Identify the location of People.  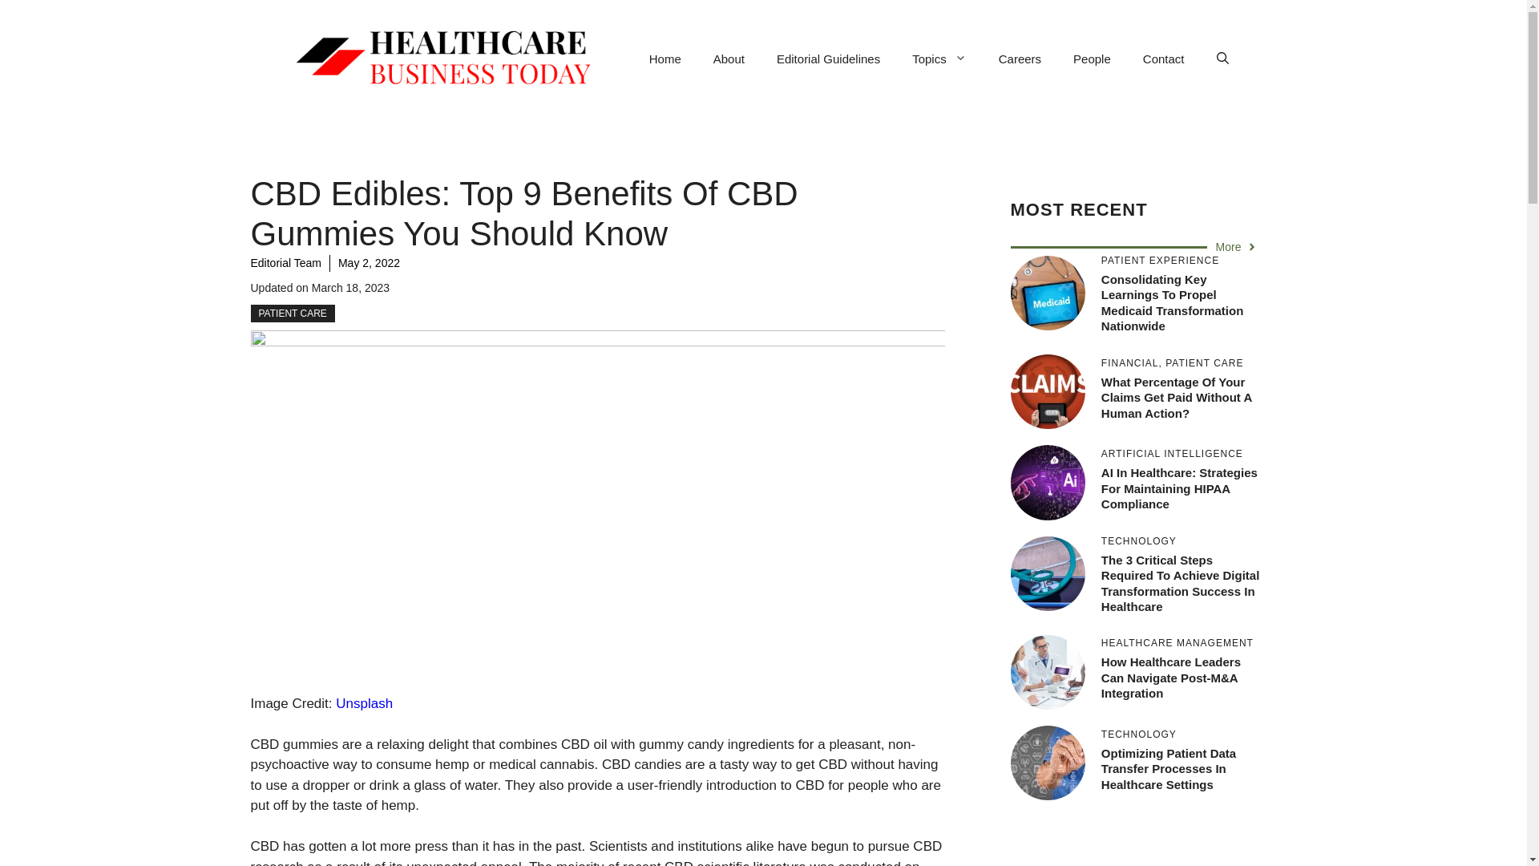
(1092, 59).